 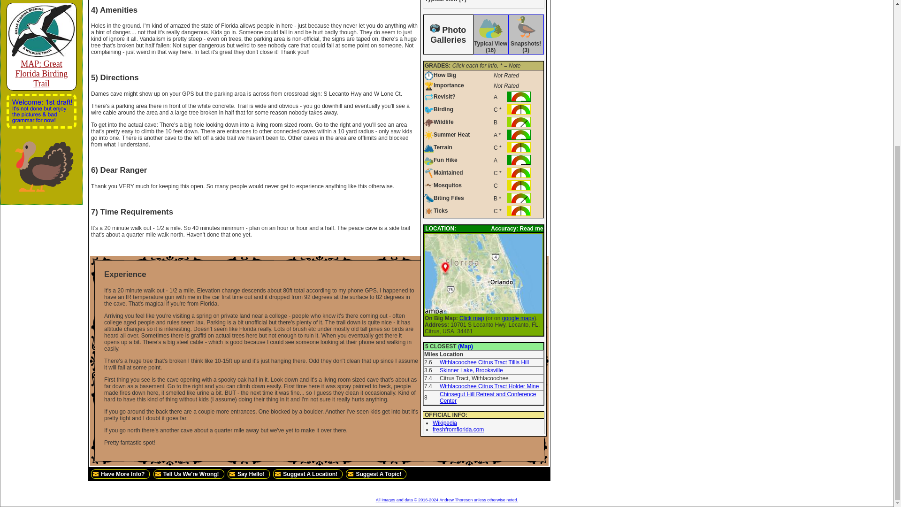 What do you see at coordinates (41, 69) in the screenshot?
I see `MAP: Great Florida Birding Trail` at bounding box center [41, 69].